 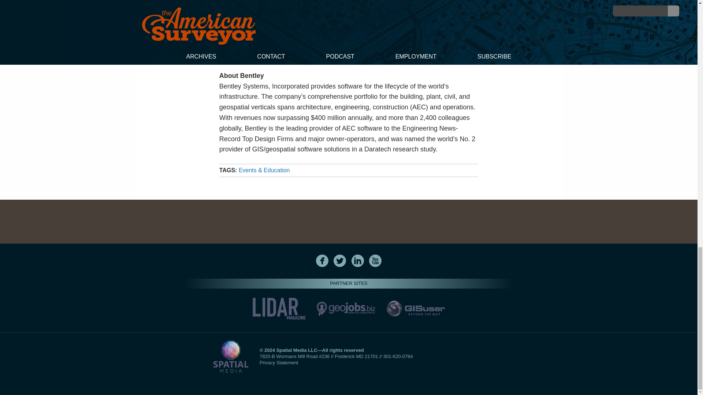 I want to click on Privacy Statement, so click(x=279, y=362).